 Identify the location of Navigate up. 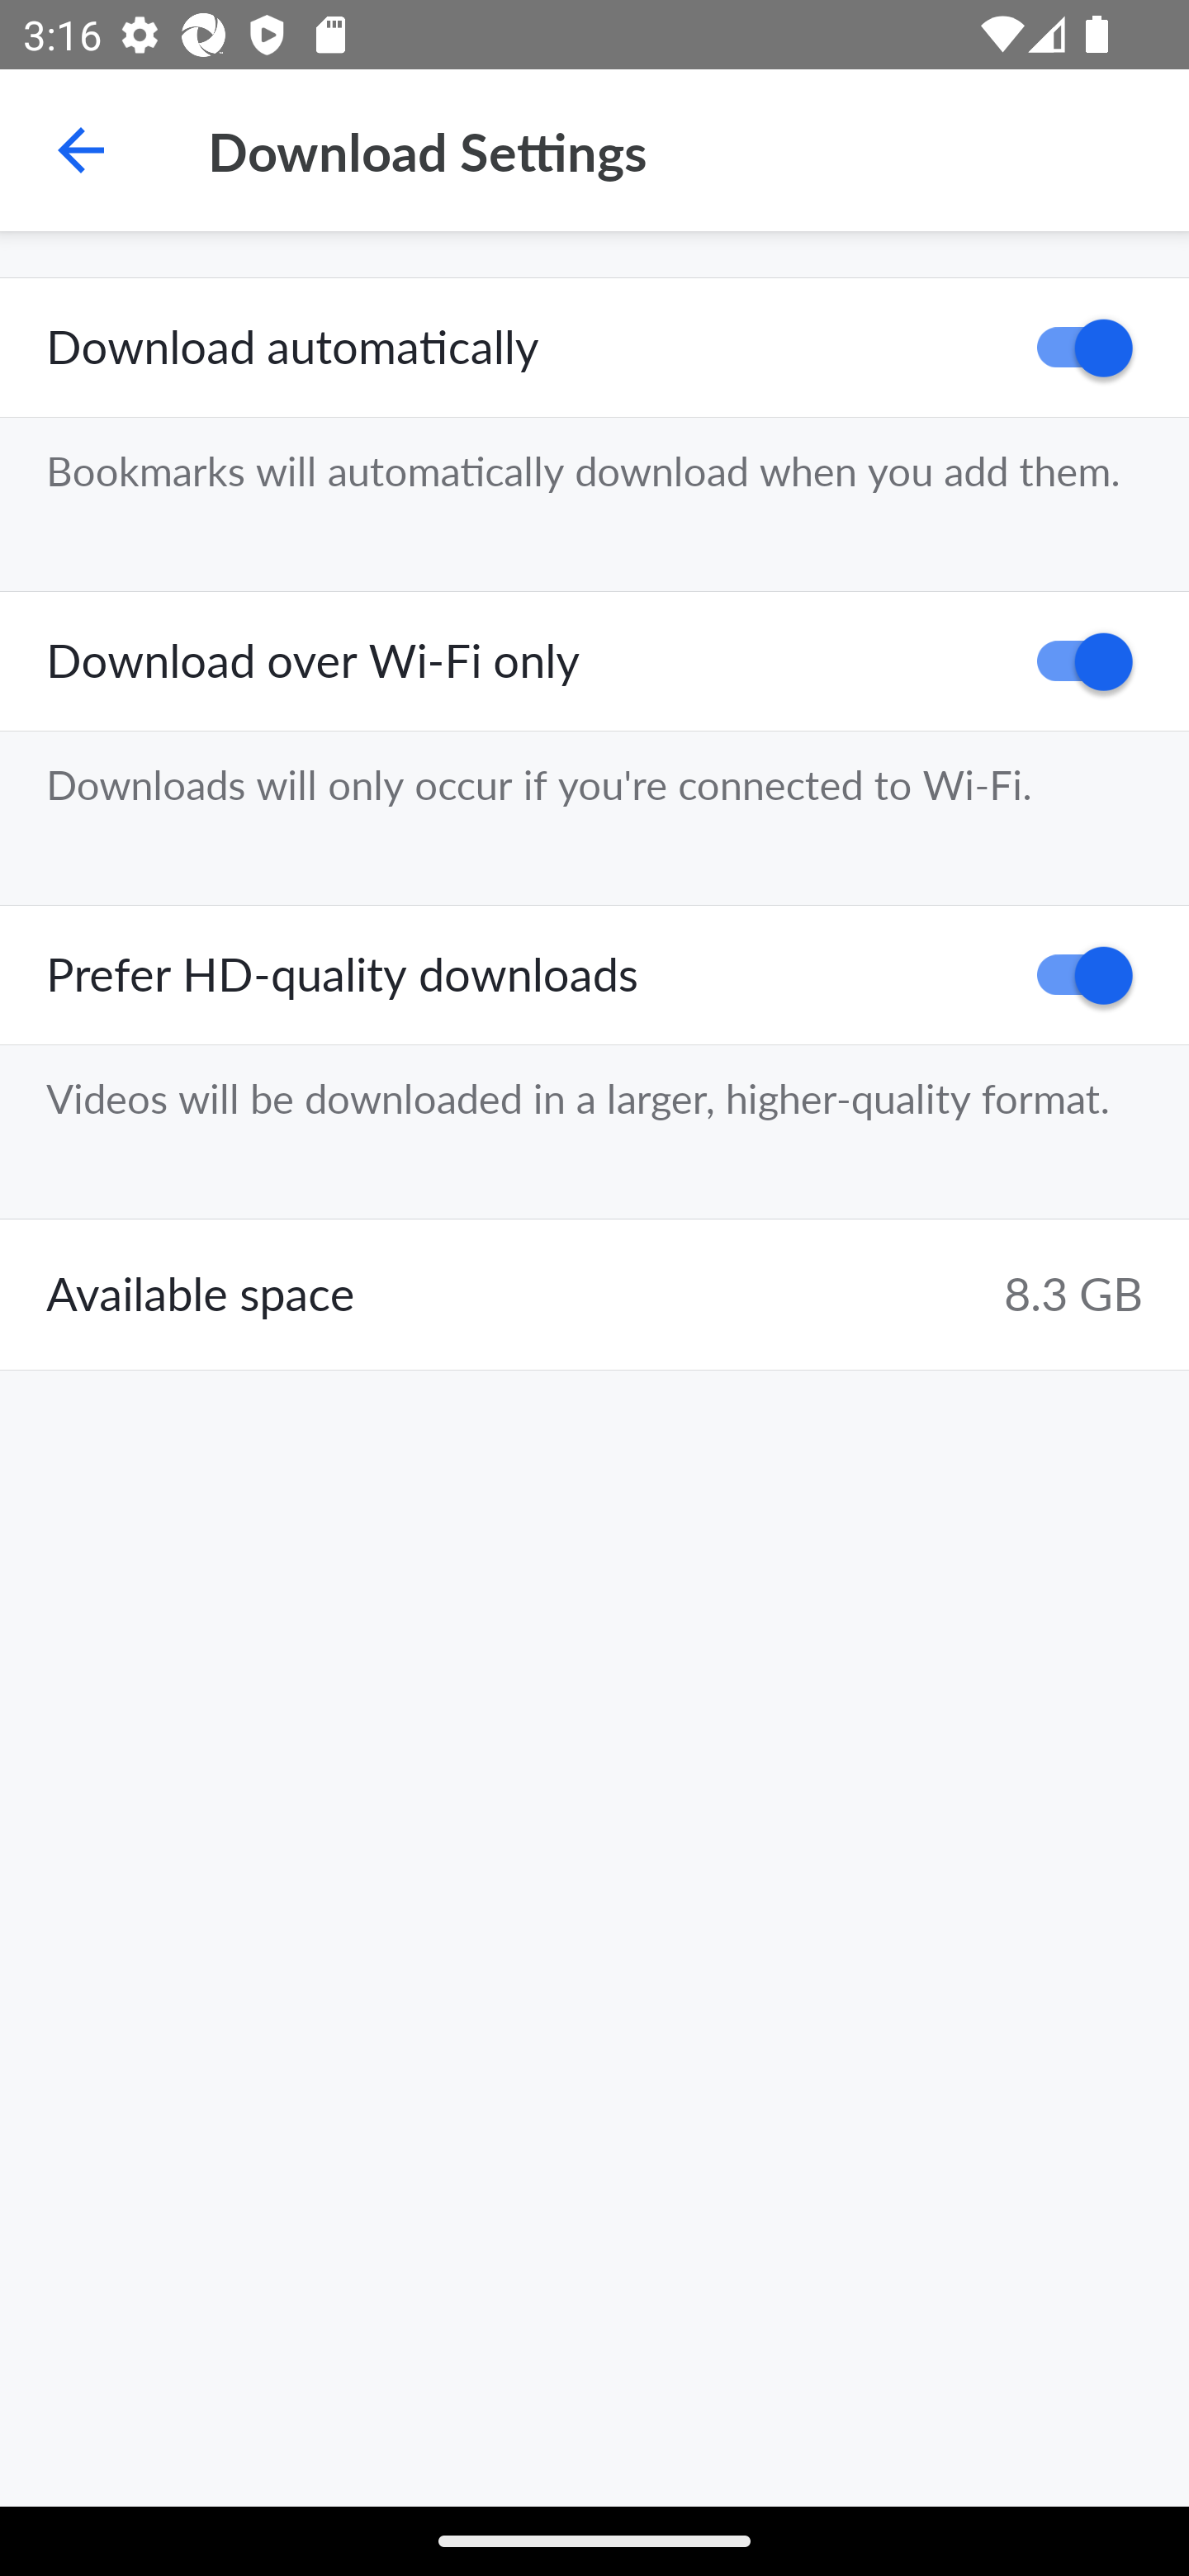
(81, 150).